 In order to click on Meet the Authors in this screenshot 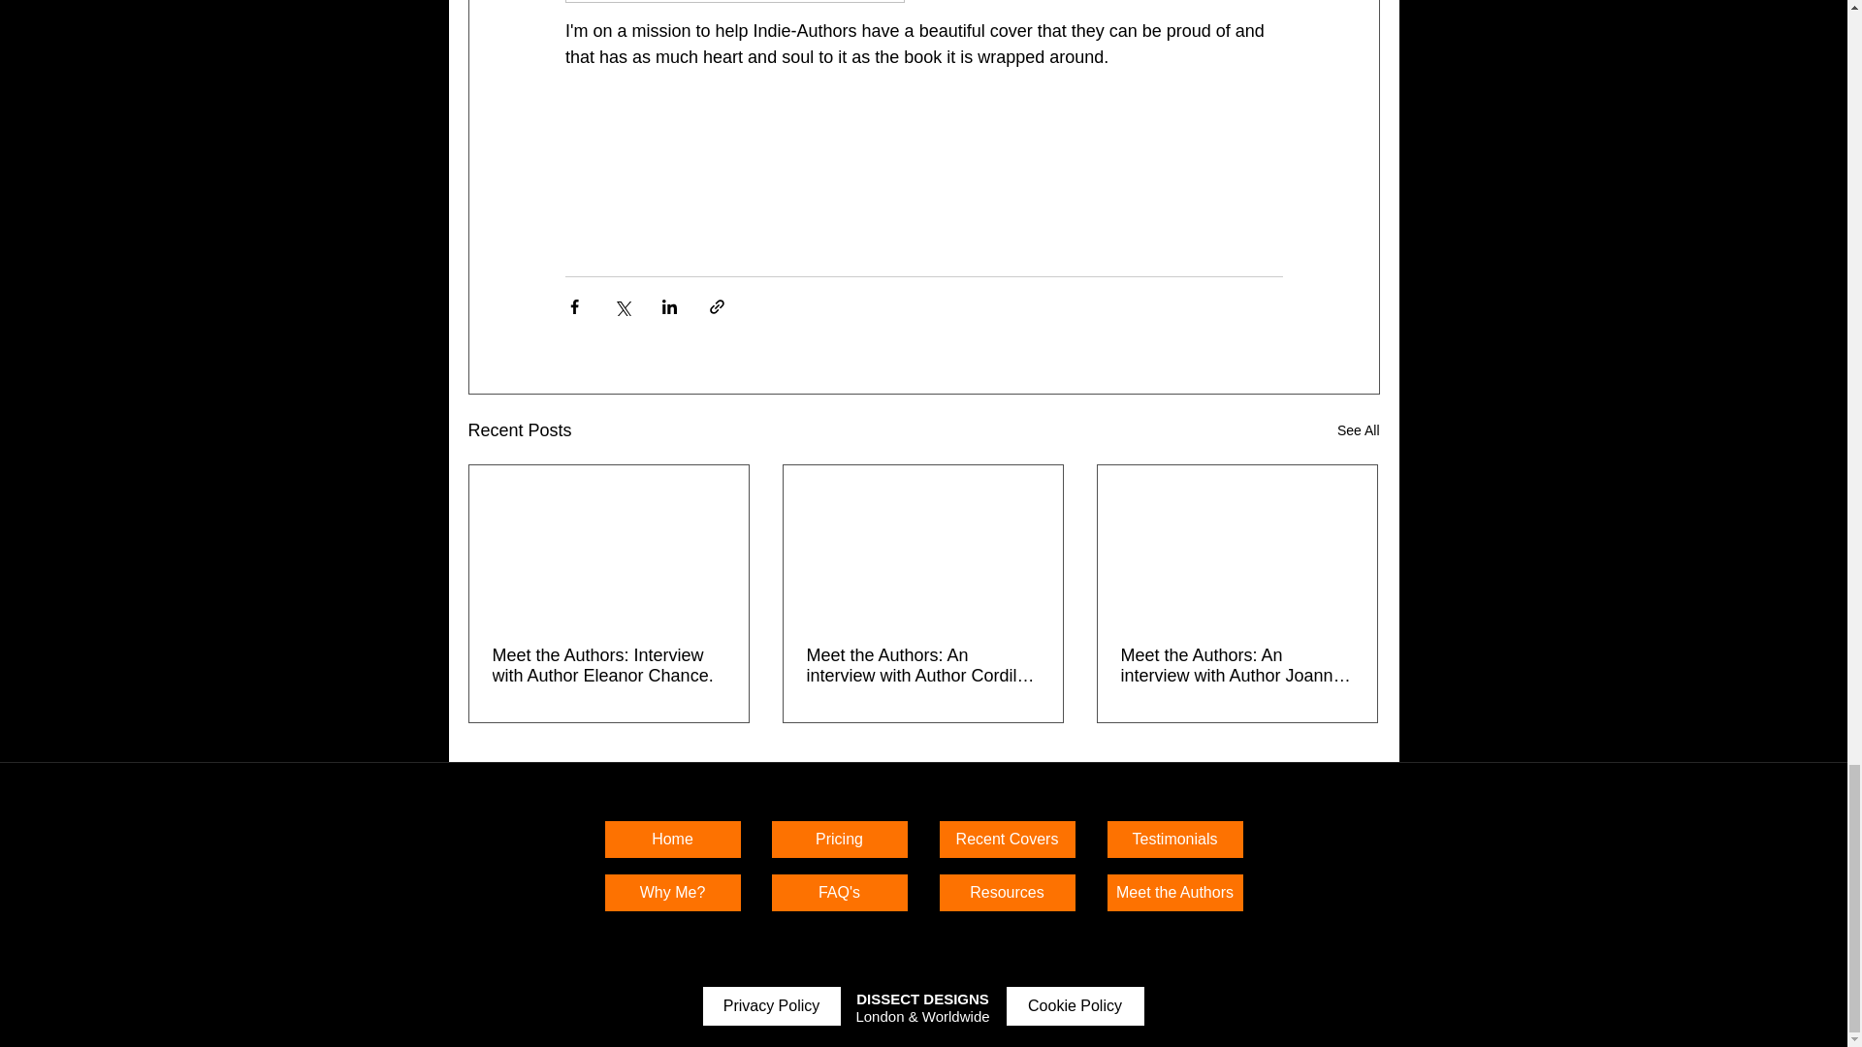, I will do `click(1174, 892)`.